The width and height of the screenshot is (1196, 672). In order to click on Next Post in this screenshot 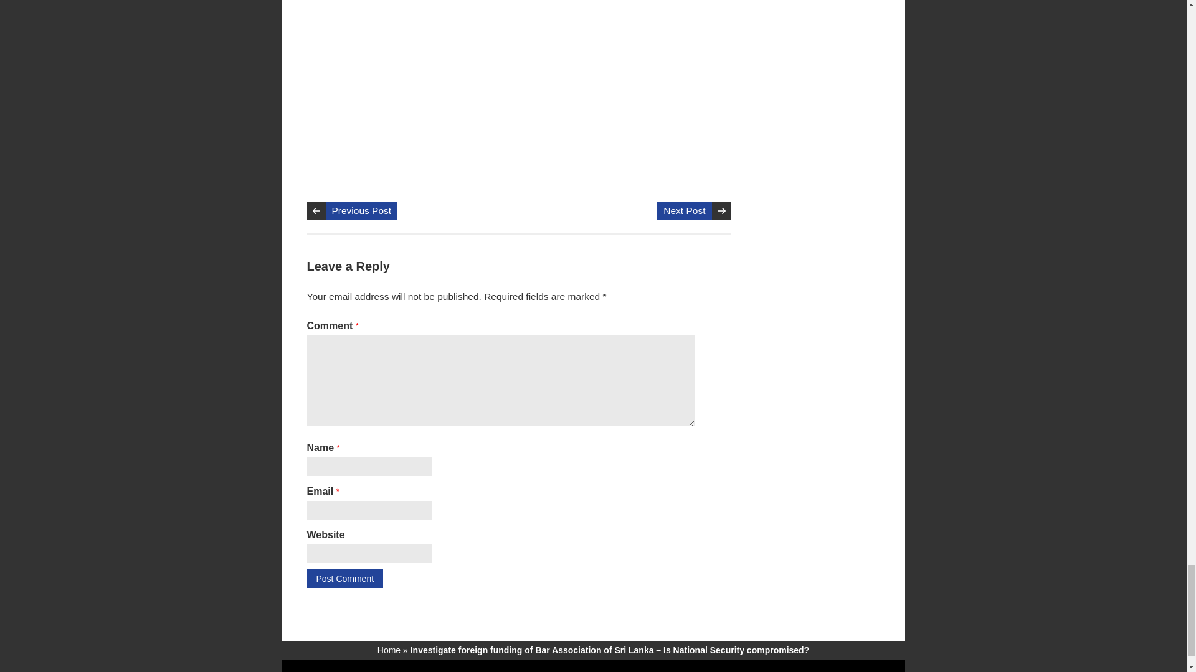, I will do `click(684, 211)`.